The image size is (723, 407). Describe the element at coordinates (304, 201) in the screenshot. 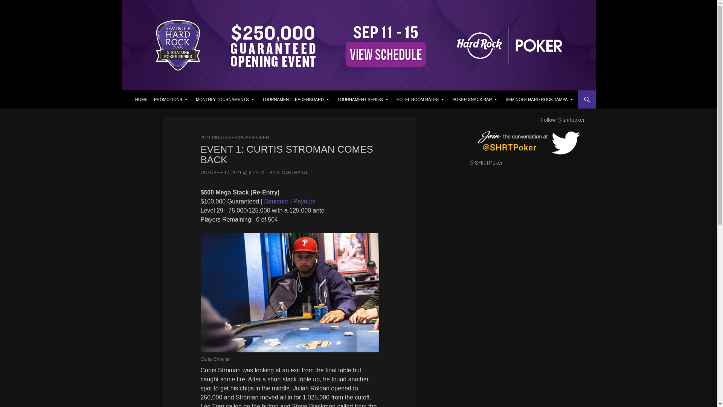

I see `Payouts` at that location.